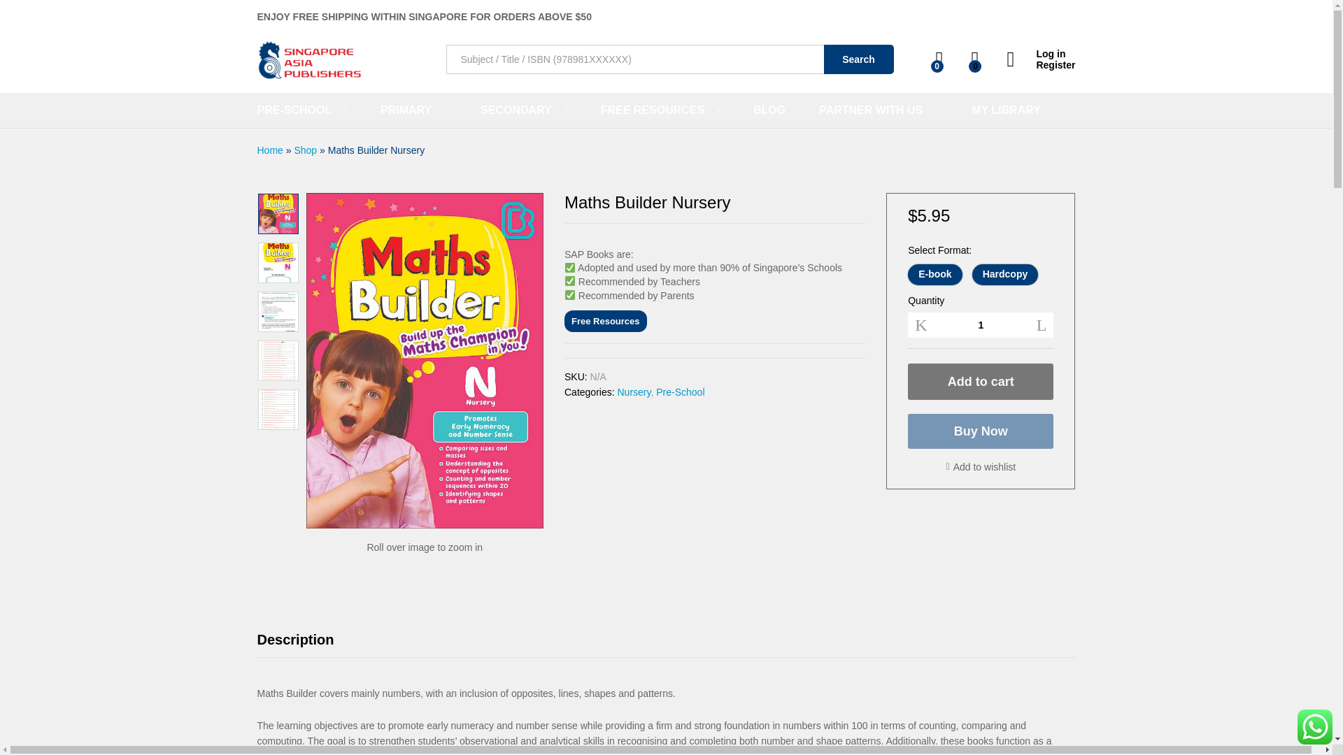 The image size is (1343, 755). Describe the element at coordinates (859, 59) in the screenshot. I see `Search` at that location.